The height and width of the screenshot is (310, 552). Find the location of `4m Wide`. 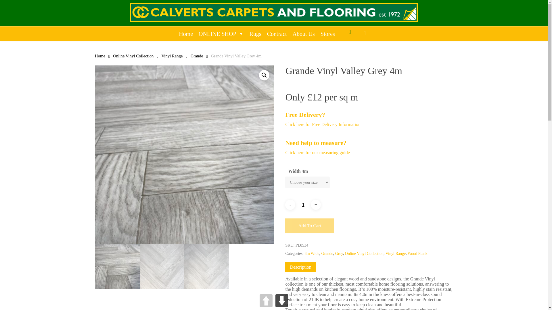

4m Wide is located at coordinates (312, 253).